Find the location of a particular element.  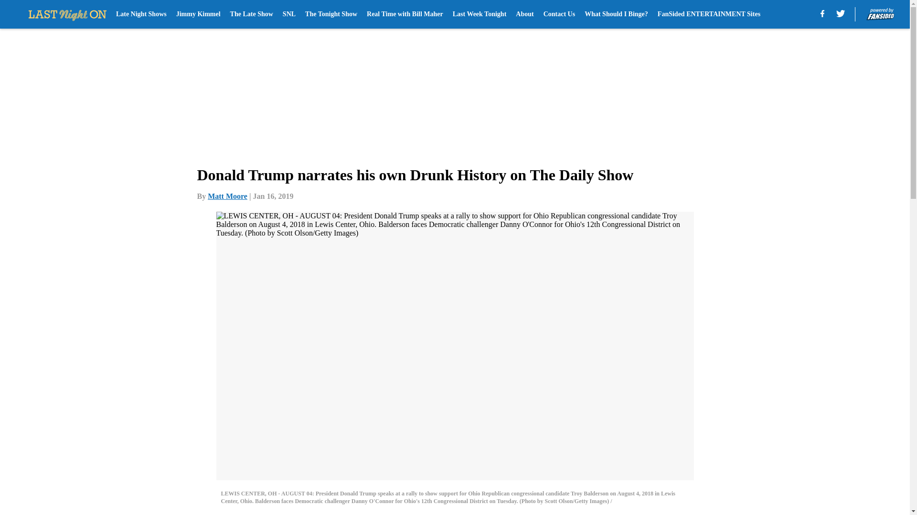

Late Night Shows is located at coordinates (141, 14).